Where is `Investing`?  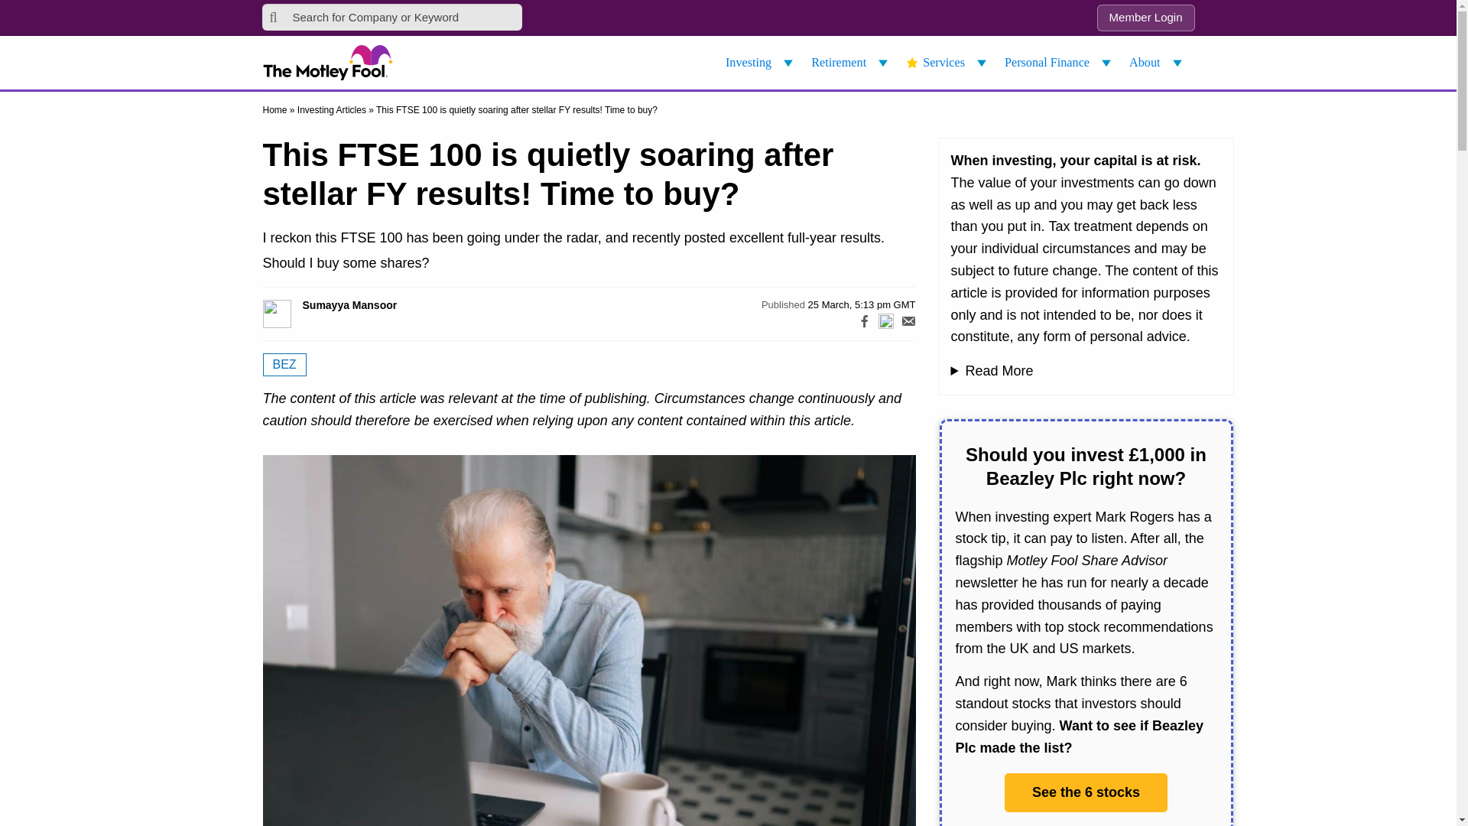
Investing is located at coordinates (762, 63).